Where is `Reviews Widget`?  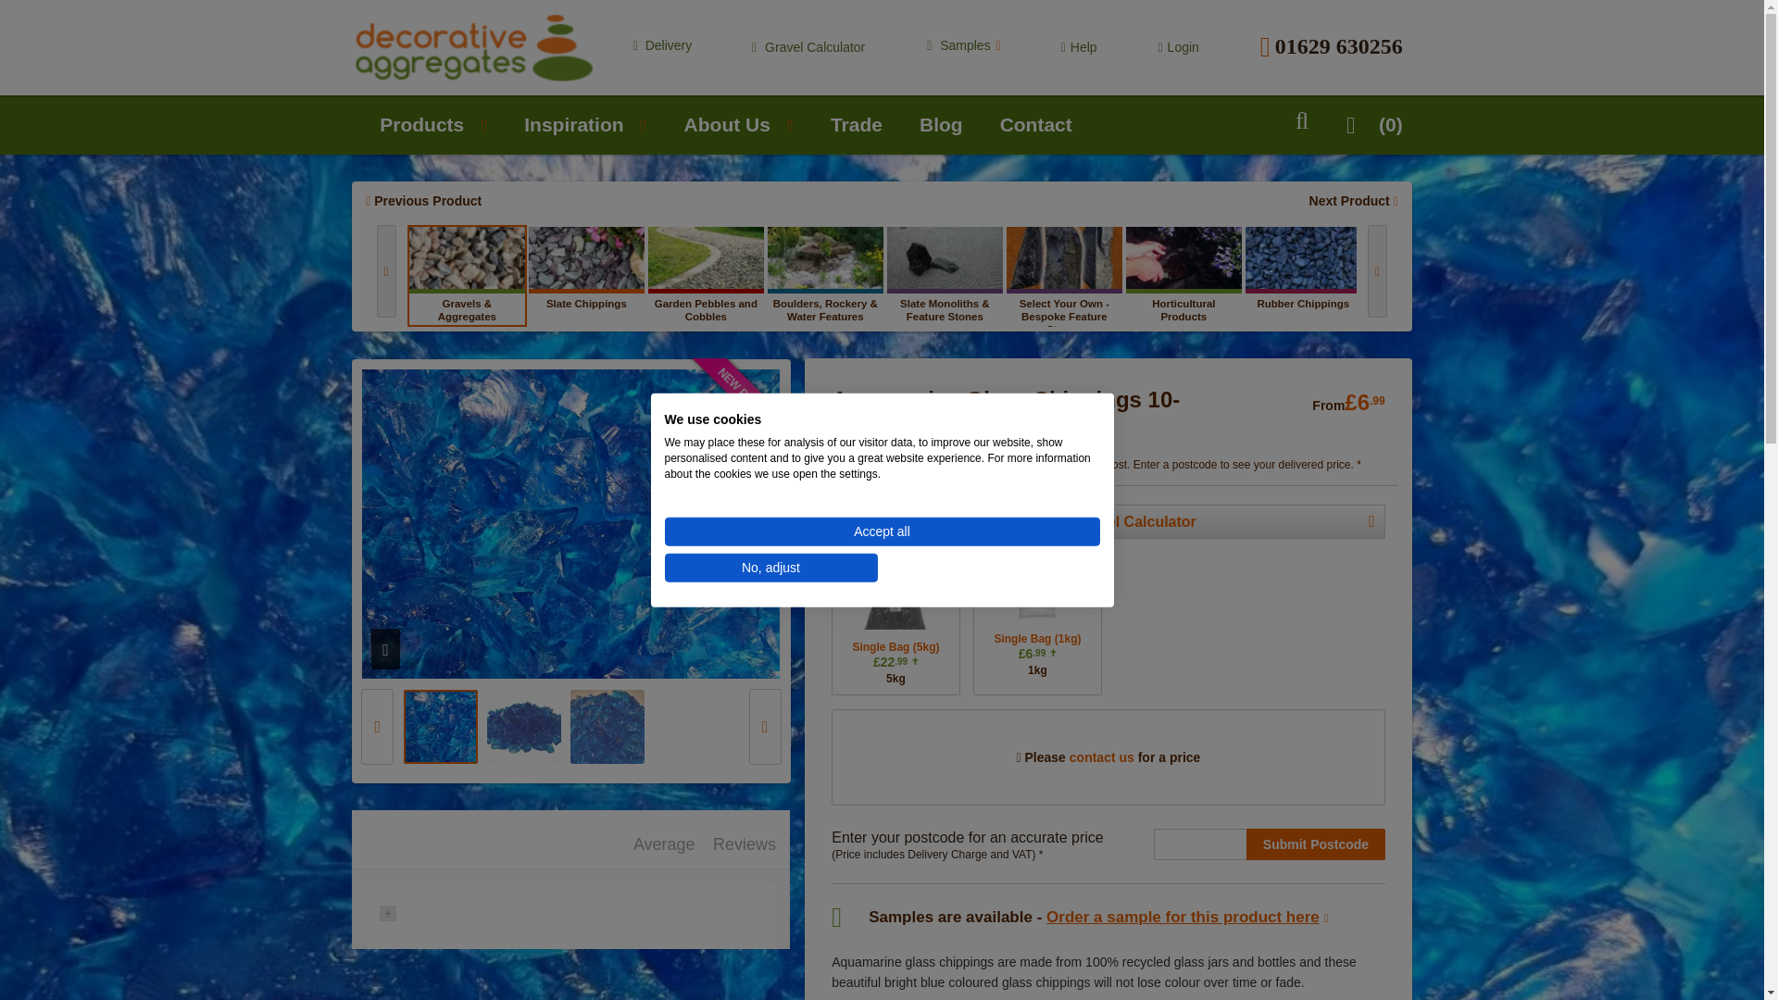 Reviews Widget is located at coordinates (570, 902).